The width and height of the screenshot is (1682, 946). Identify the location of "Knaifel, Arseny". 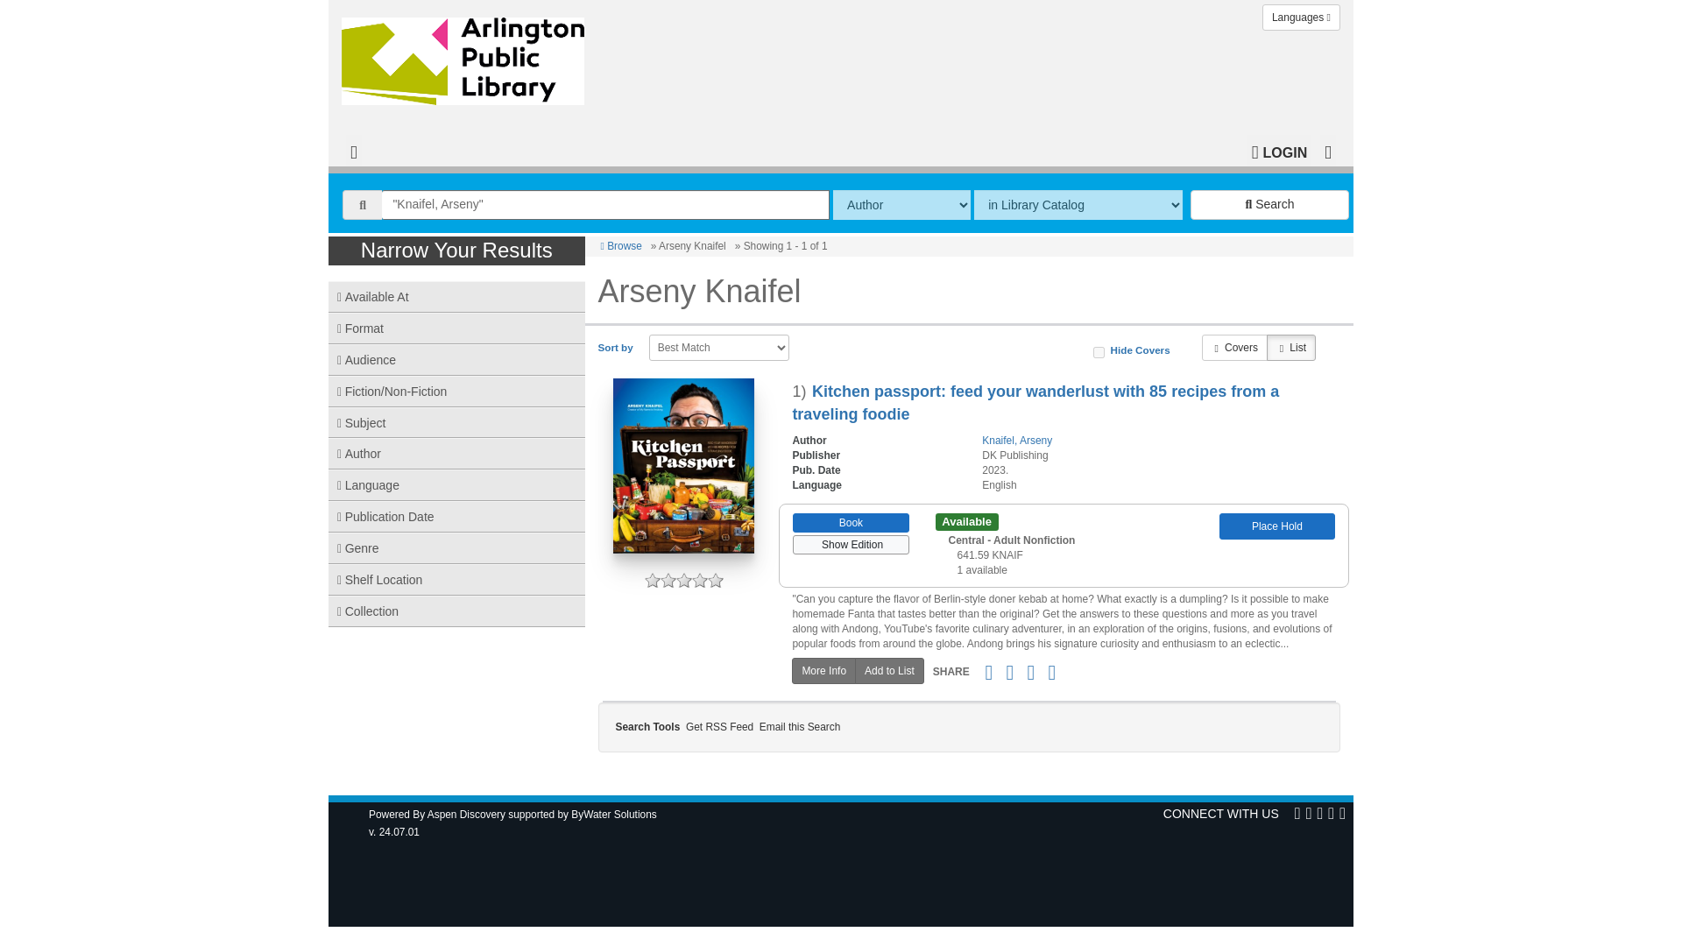
(604, 205).